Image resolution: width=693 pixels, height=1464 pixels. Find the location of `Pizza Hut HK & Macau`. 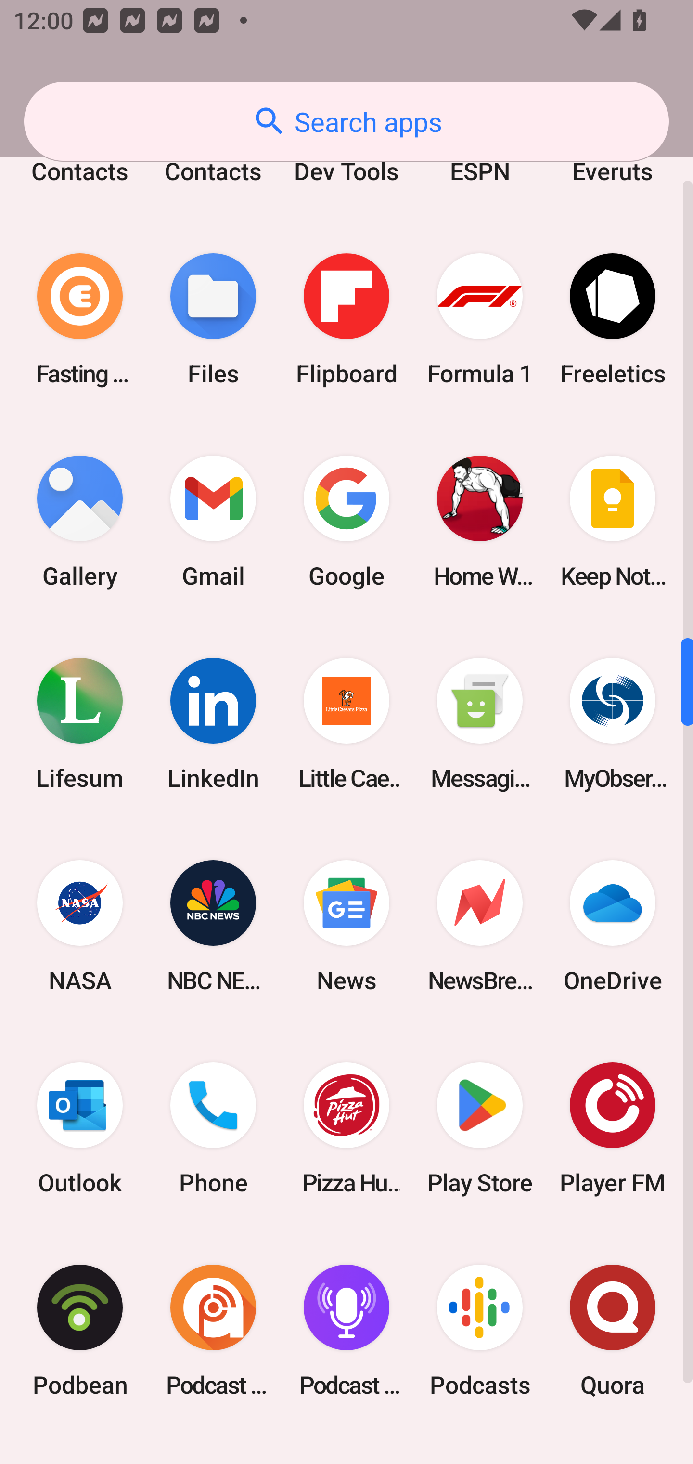

Pizza Hut HK & Macau is located at coordinates (346, 1129).